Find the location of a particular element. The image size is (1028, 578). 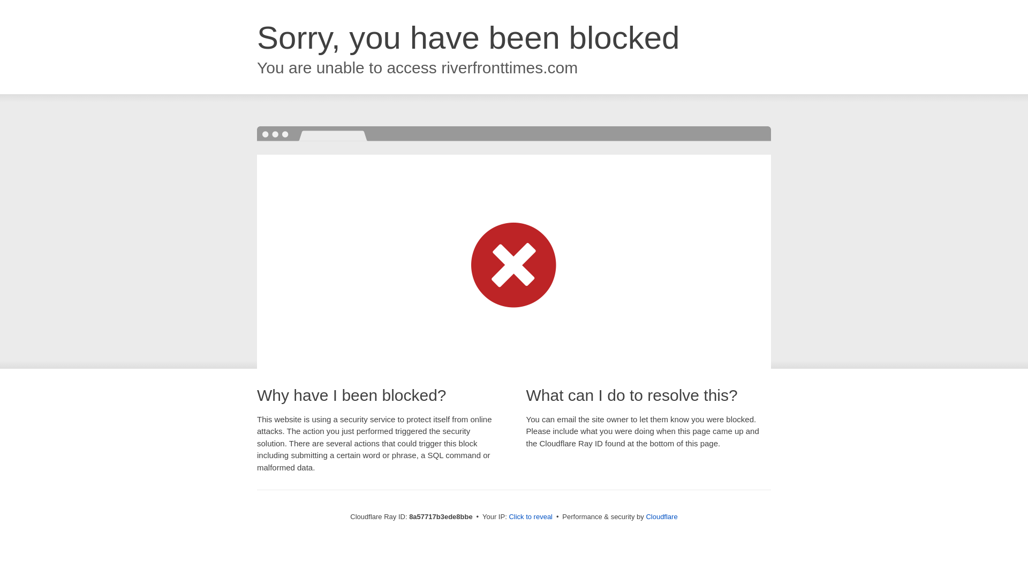

Click to reveal is located at coordinates (531, 517).